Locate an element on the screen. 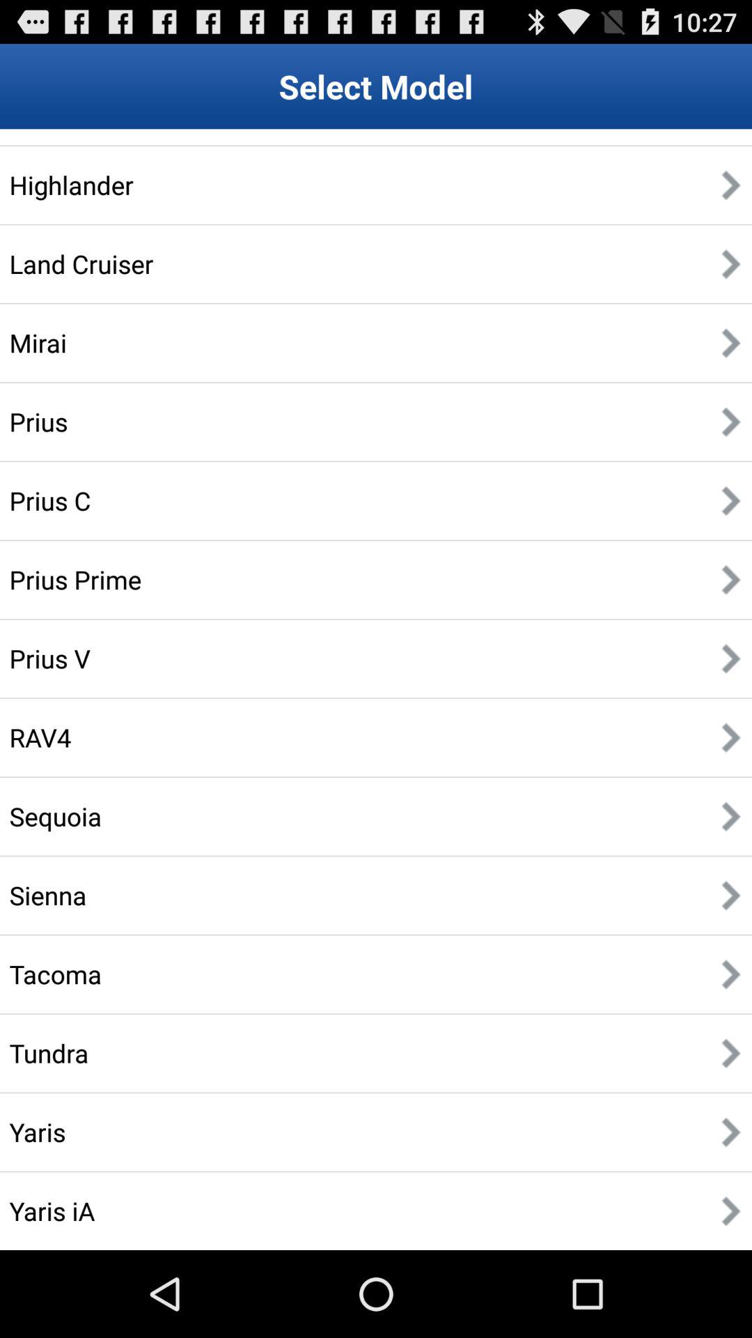  flip to sienna item is located at coordinates (47, 895).